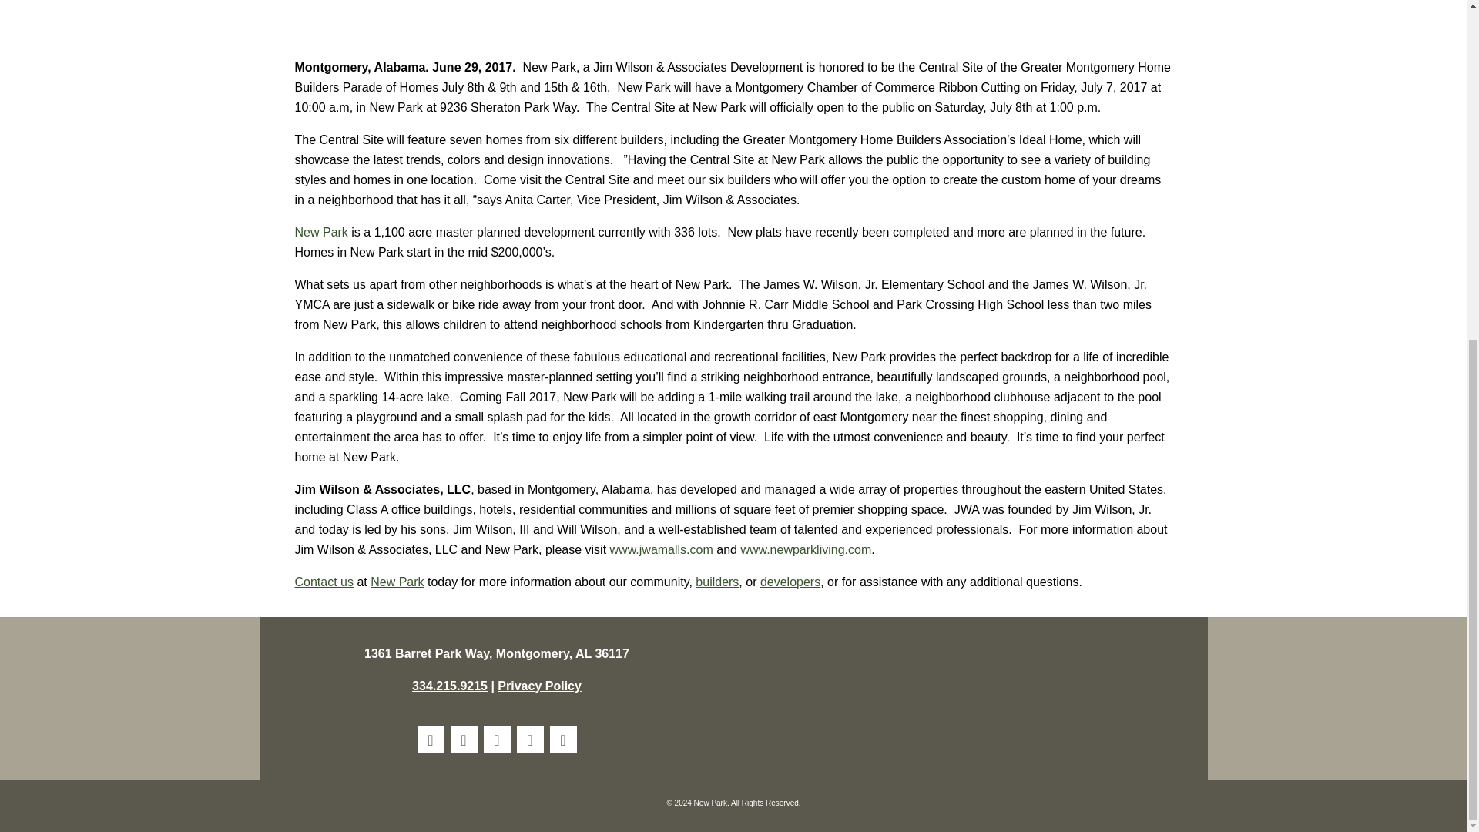 This screenshot has width=1479, height=832. What do you see at coordinates (539, 686) in the screenshot?
I see `Privacy Policy` at bounding box center [539, 686].